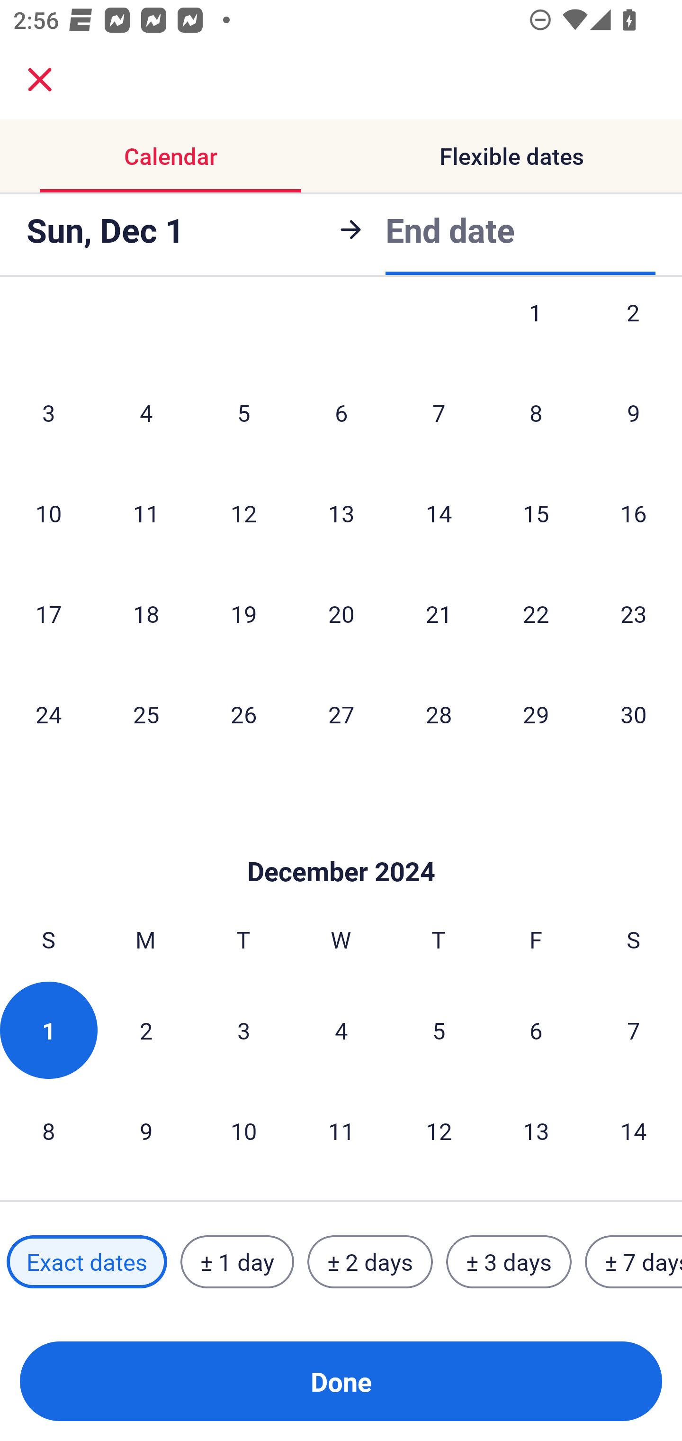 The image size is (682, 1441). What do you see at coordinates (237, 1261) in the screenshot?
I see `± 1 day` at bounding box center [237, 1261].